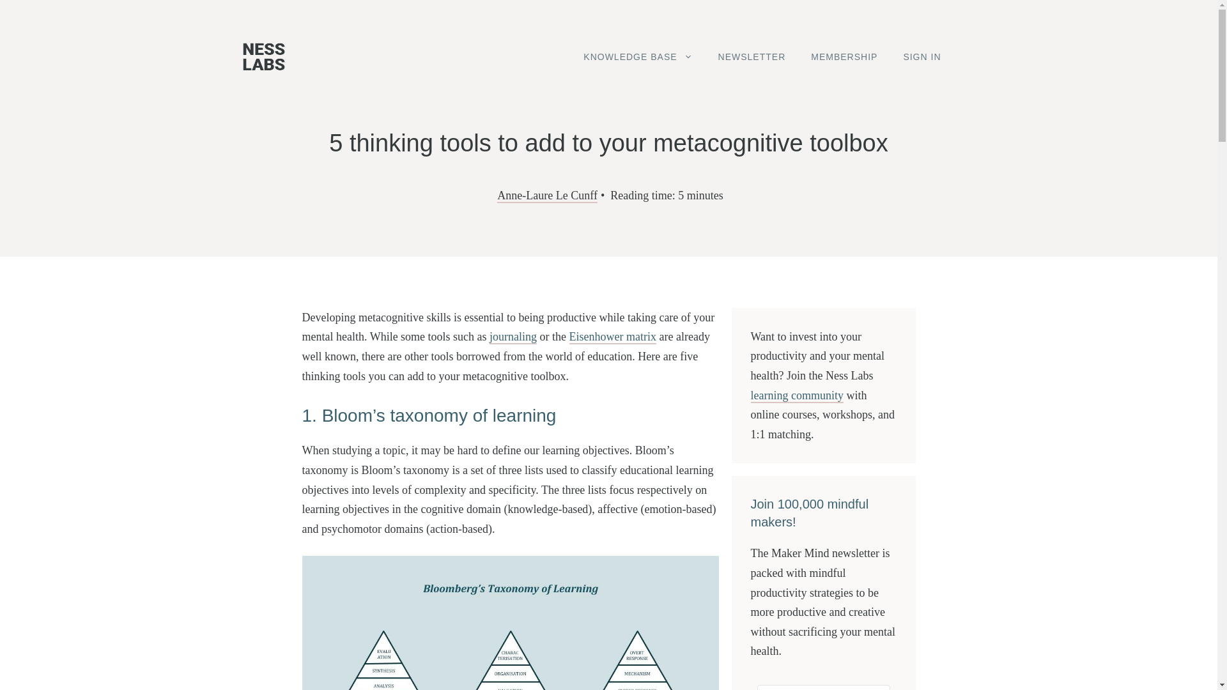  I want to click on NEWSLETTER, so click(752, 57).